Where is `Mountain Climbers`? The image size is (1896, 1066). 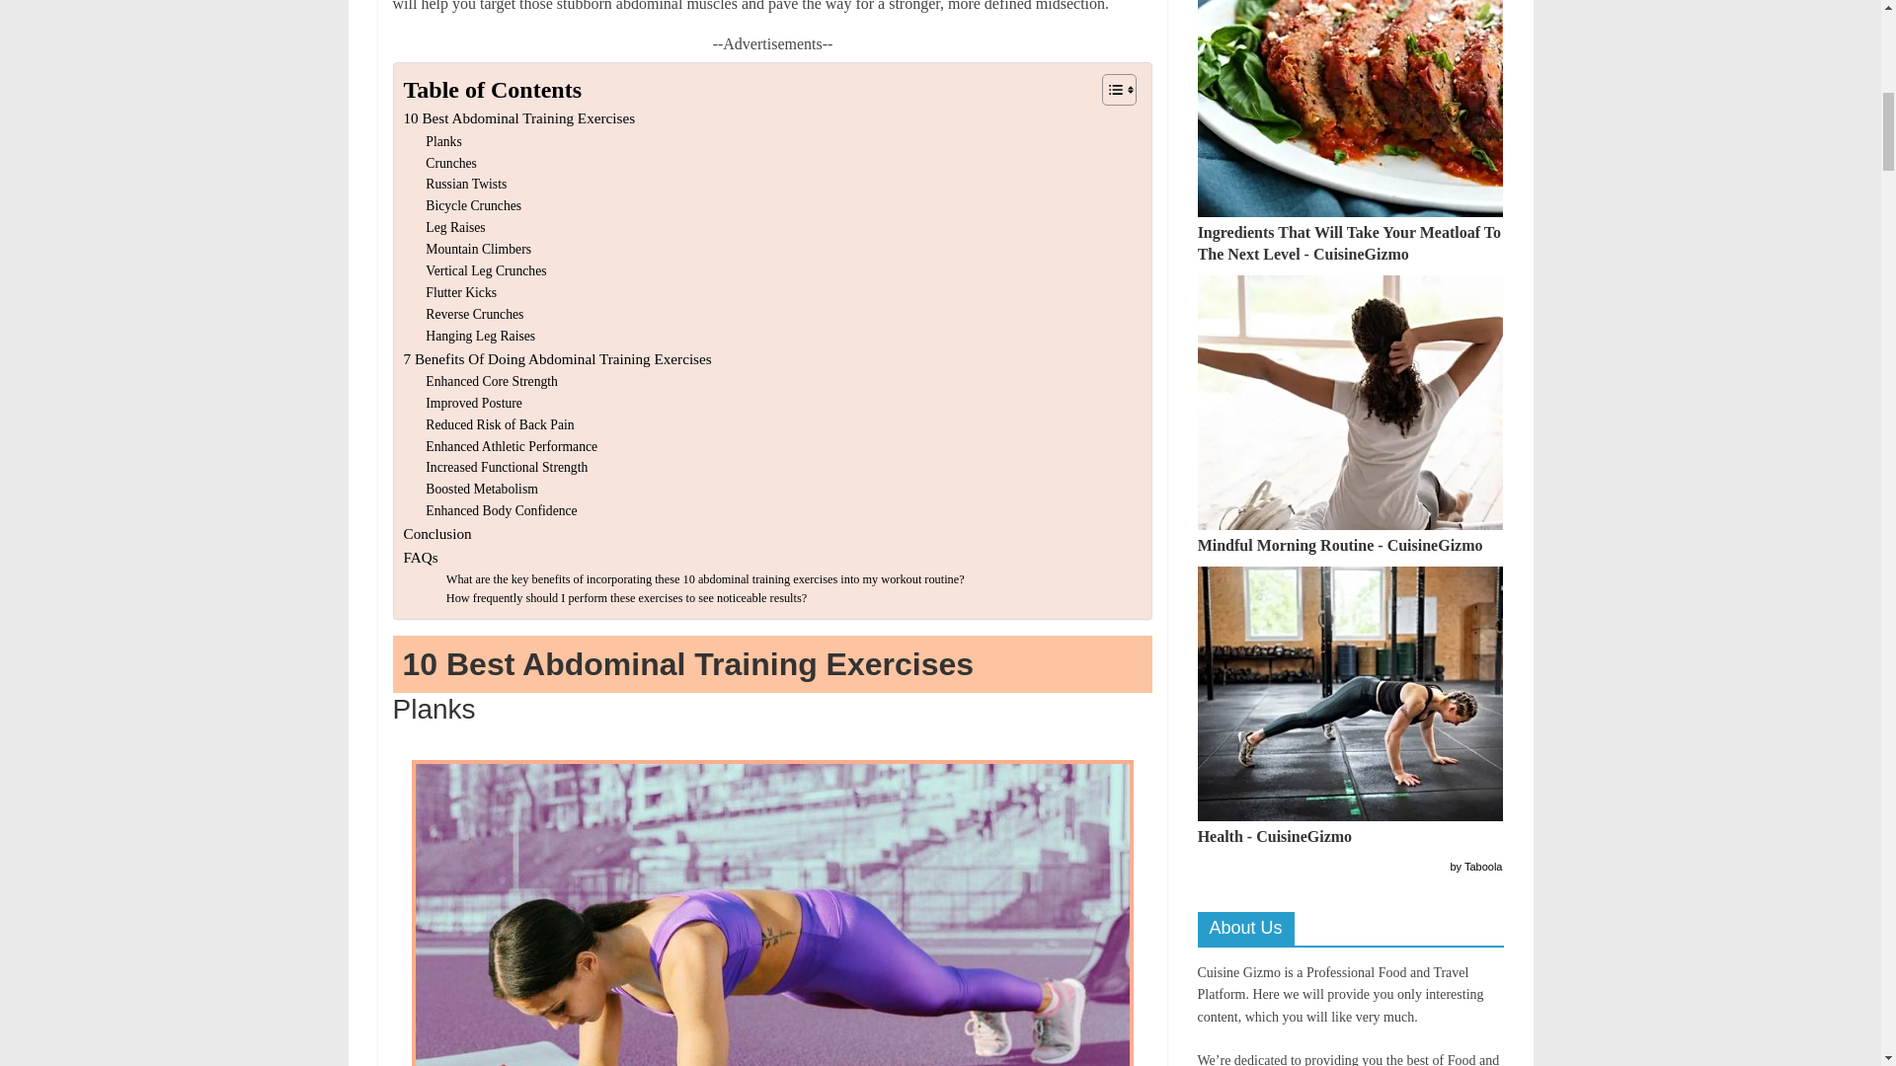 Mountain Climbers is located at coordinates (478, 249).